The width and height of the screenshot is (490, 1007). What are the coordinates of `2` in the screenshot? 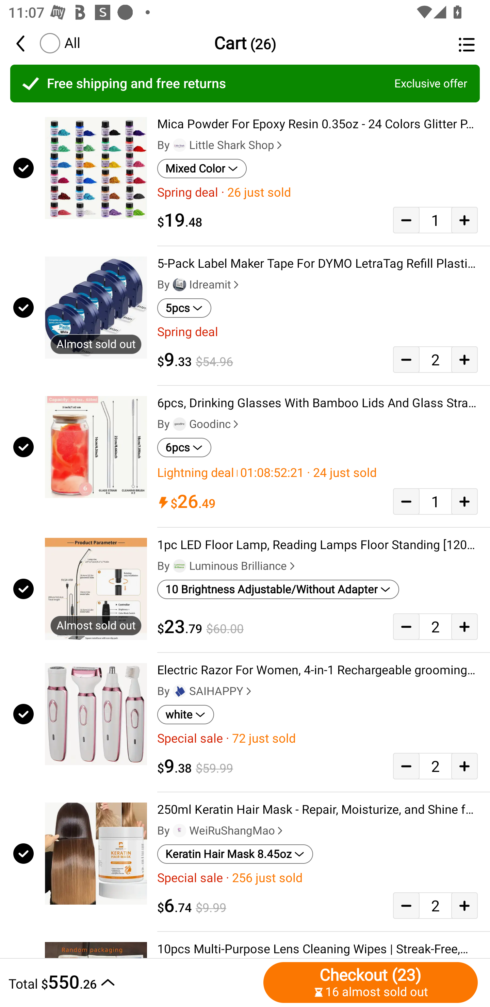 It's located at (435, 766).